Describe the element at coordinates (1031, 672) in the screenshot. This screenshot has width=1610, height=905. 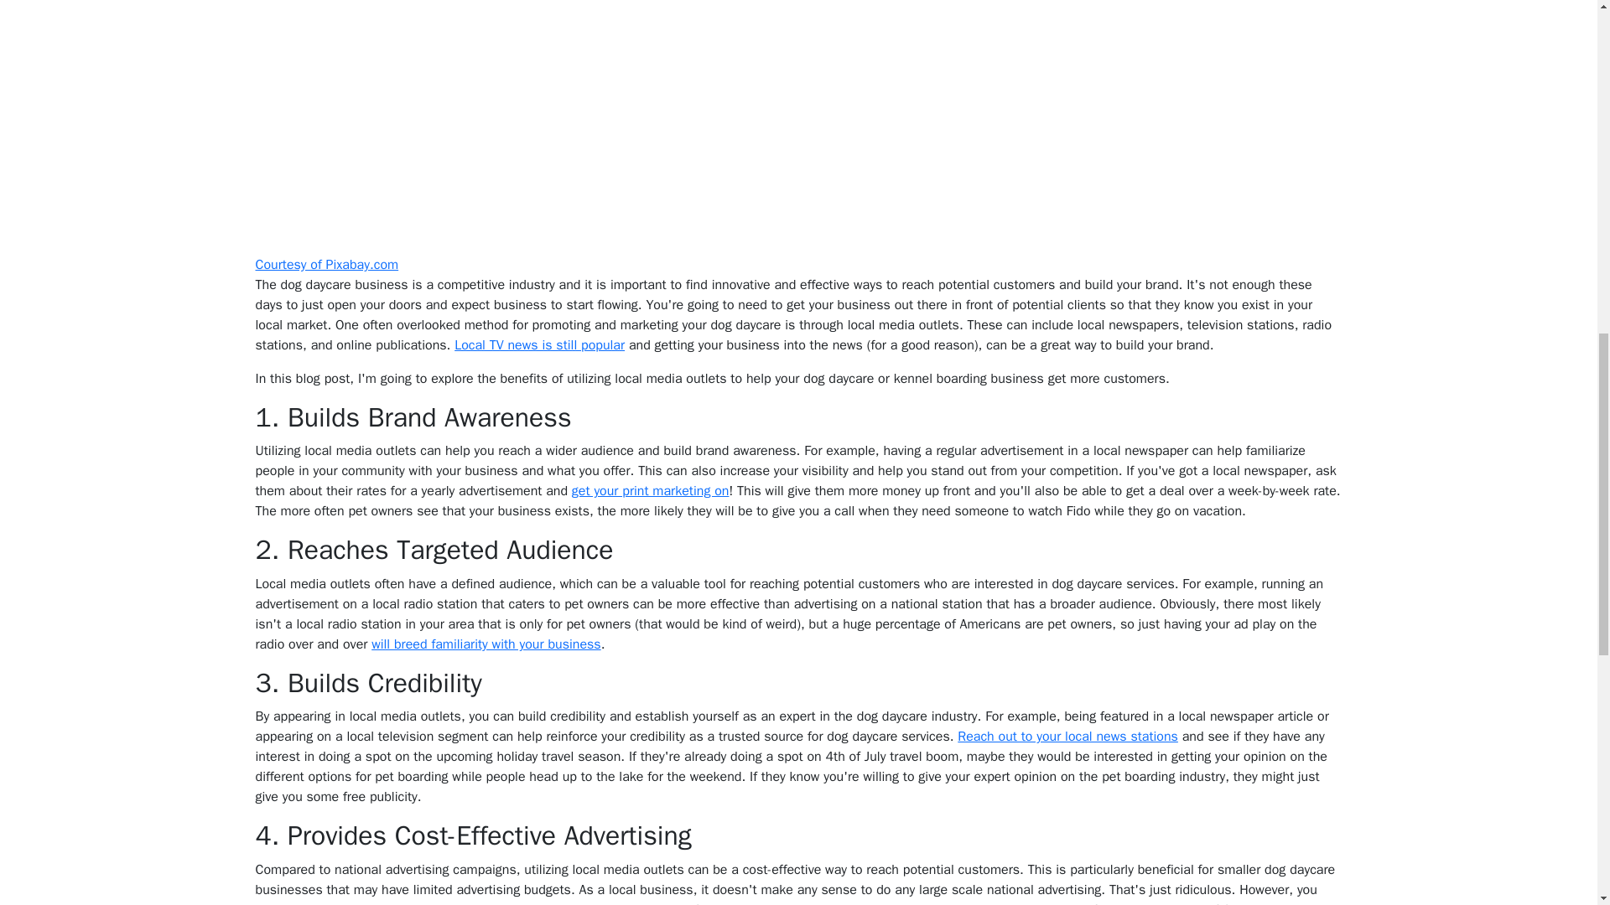
I see `click here to visit the blog homepage.` at that location.